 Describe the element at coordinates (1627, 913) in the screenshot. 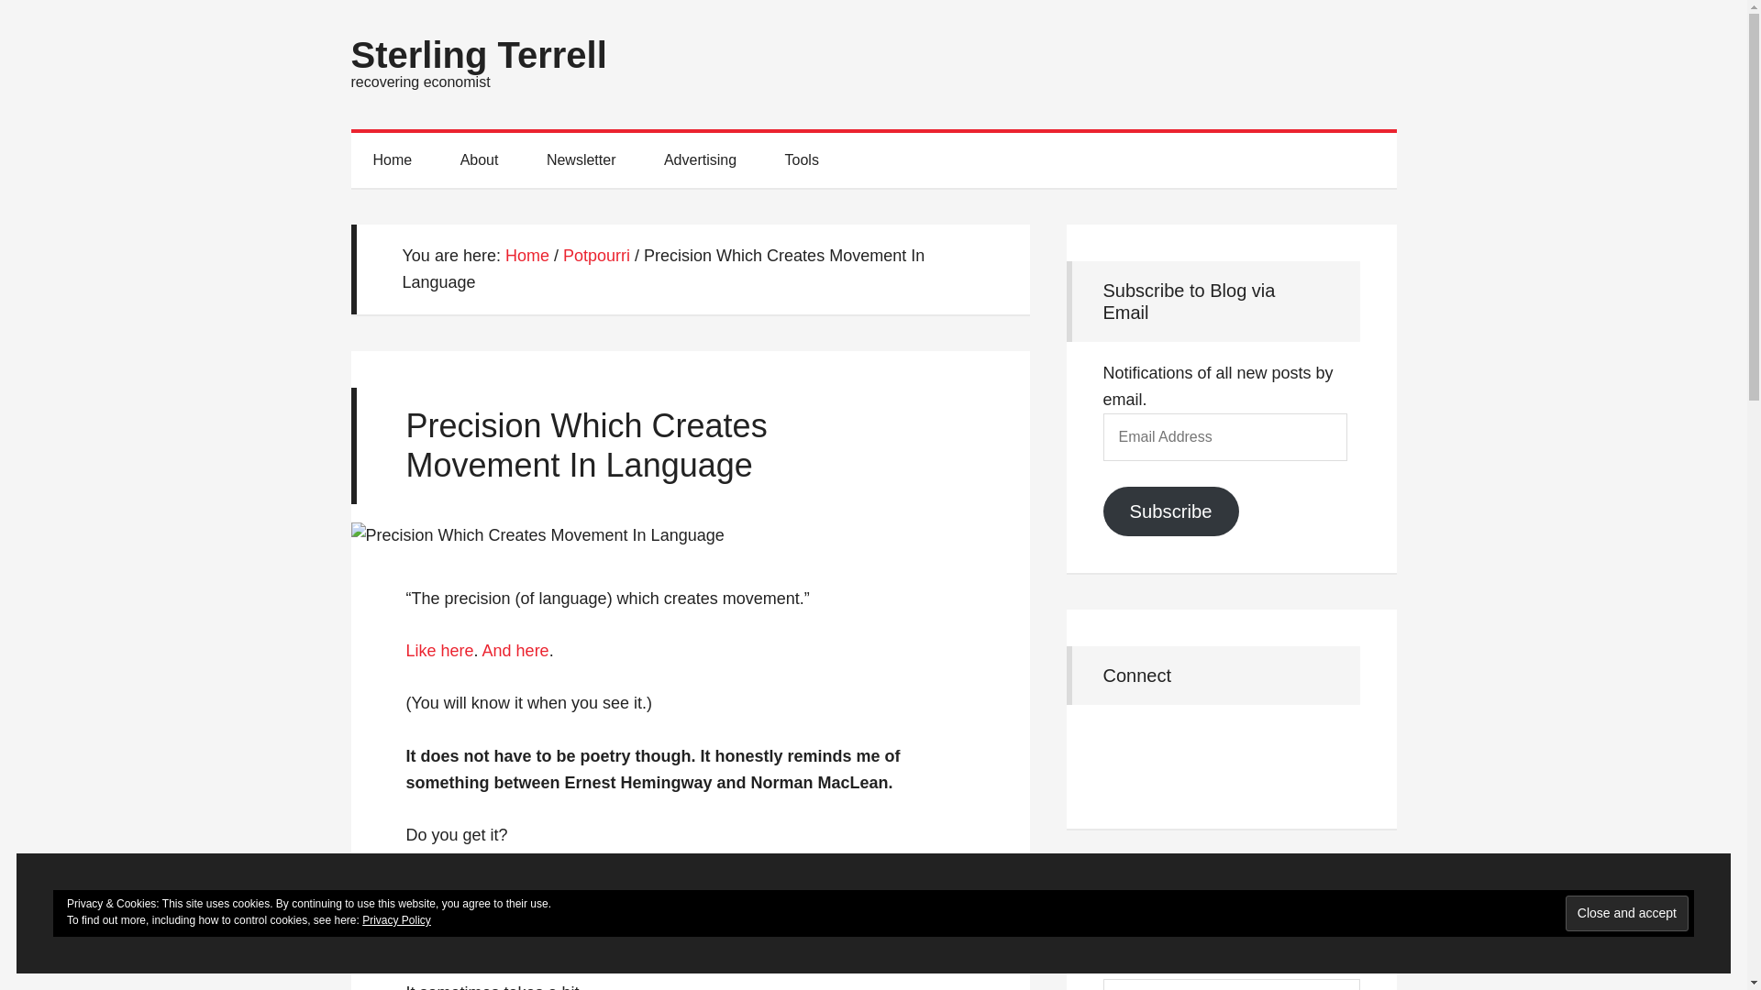

I see `Close and accept` at that location.